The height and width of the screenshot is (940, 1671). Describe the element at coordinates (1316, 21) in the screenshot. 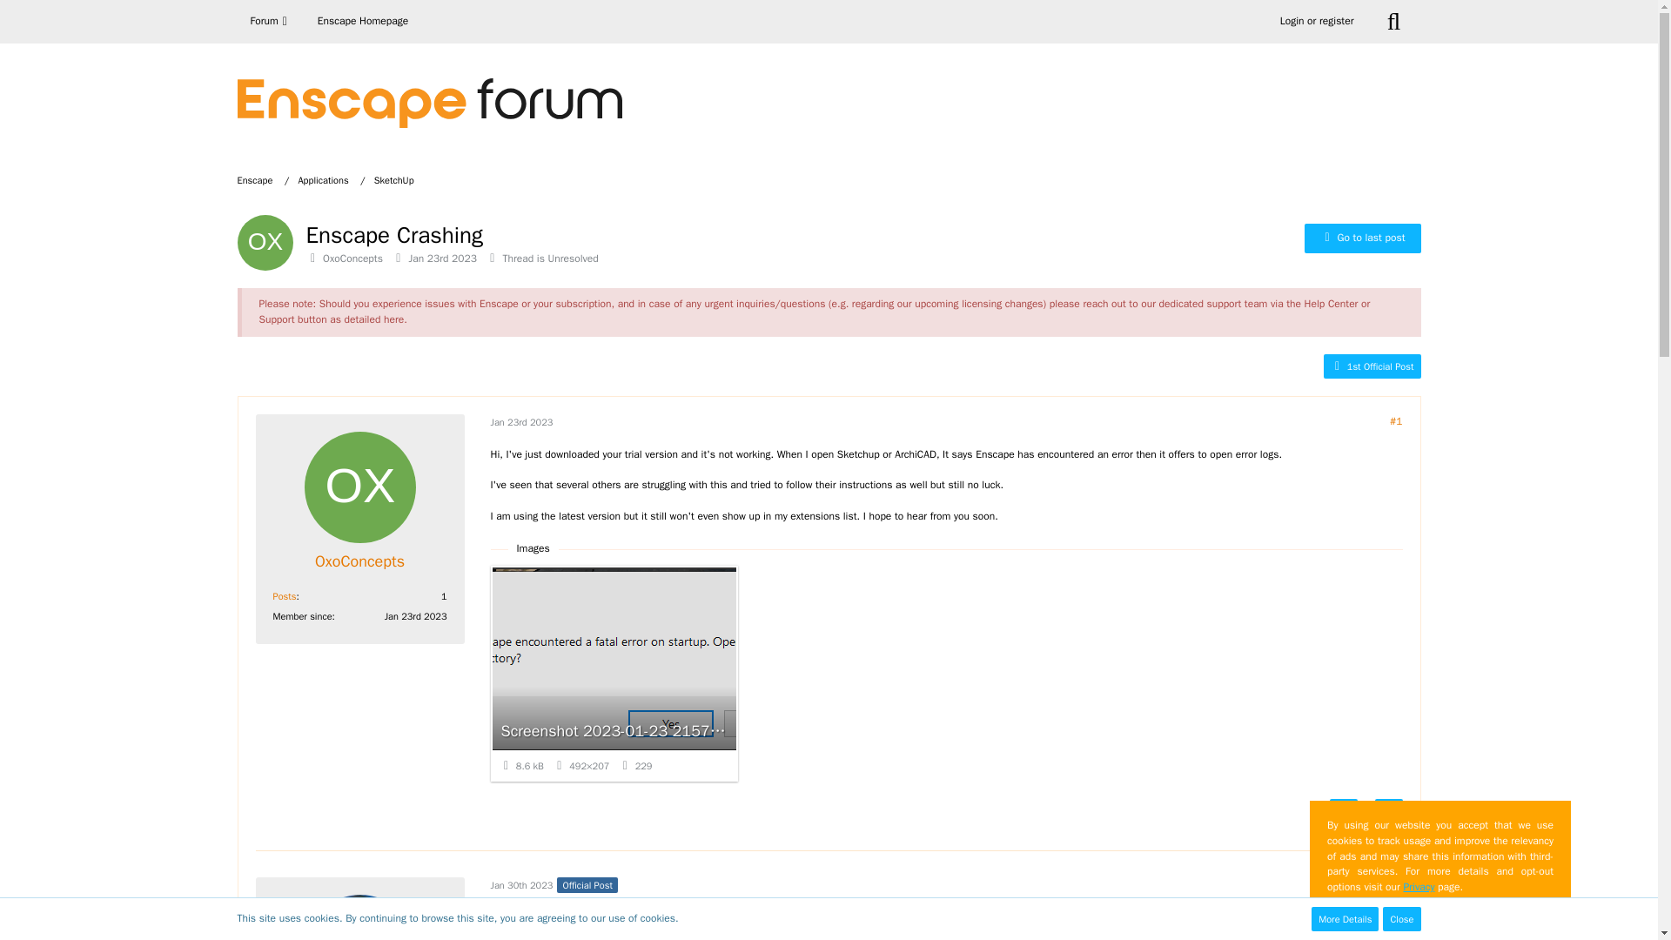

I see `Login or register` at that location.